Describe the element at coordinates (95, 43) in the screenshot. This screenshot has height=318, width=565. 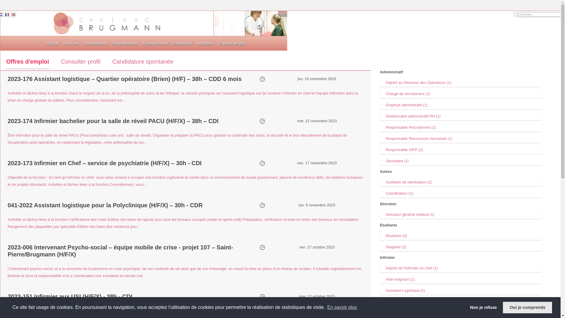
I see `Consultations` at that location.